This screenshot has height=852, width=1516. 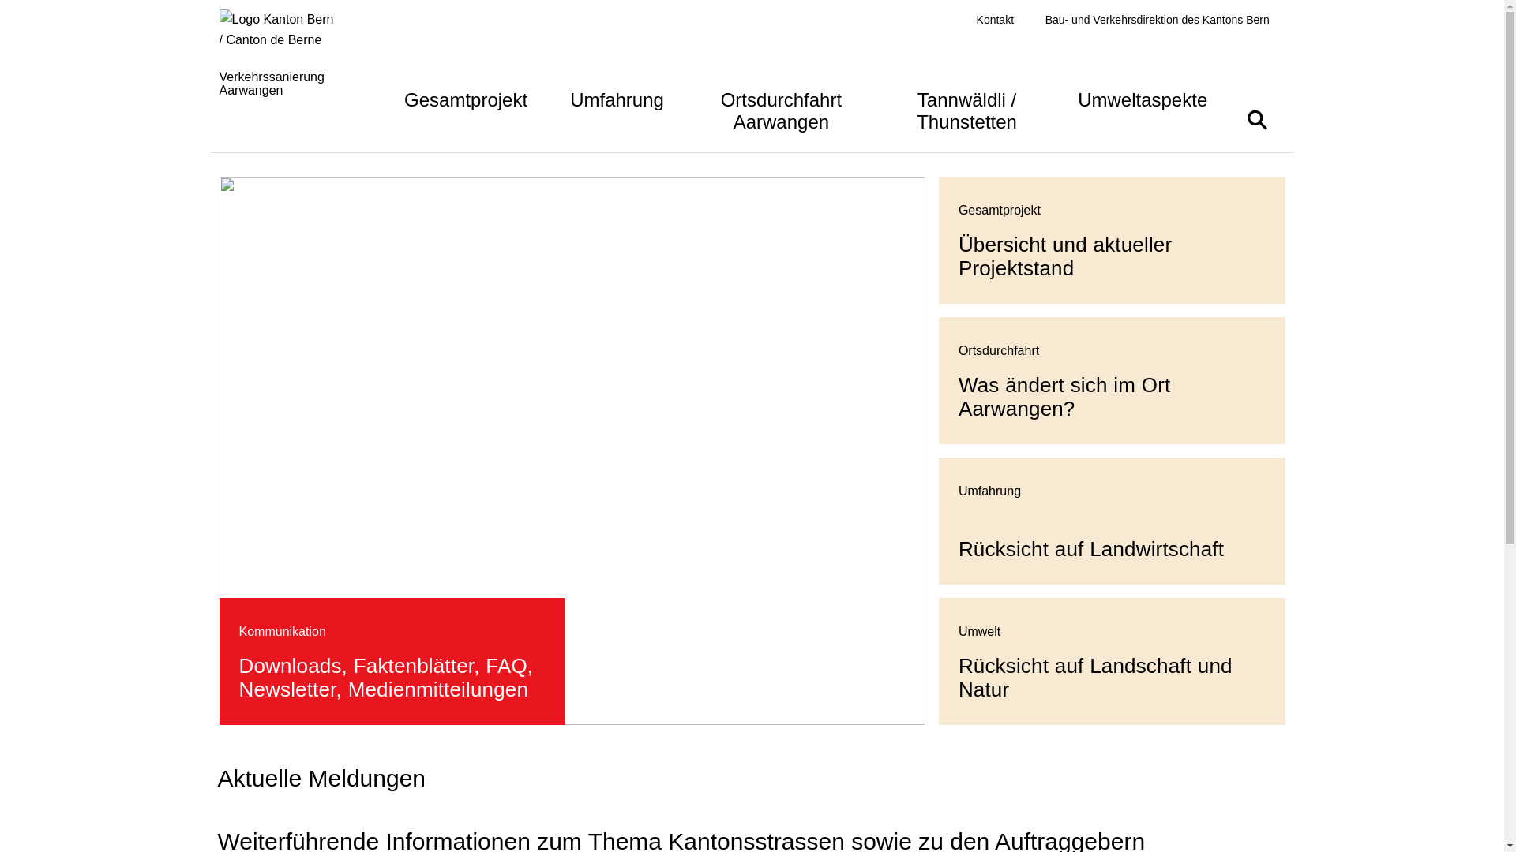 I want to click on Umfahrung, so click(x=617, y=98).